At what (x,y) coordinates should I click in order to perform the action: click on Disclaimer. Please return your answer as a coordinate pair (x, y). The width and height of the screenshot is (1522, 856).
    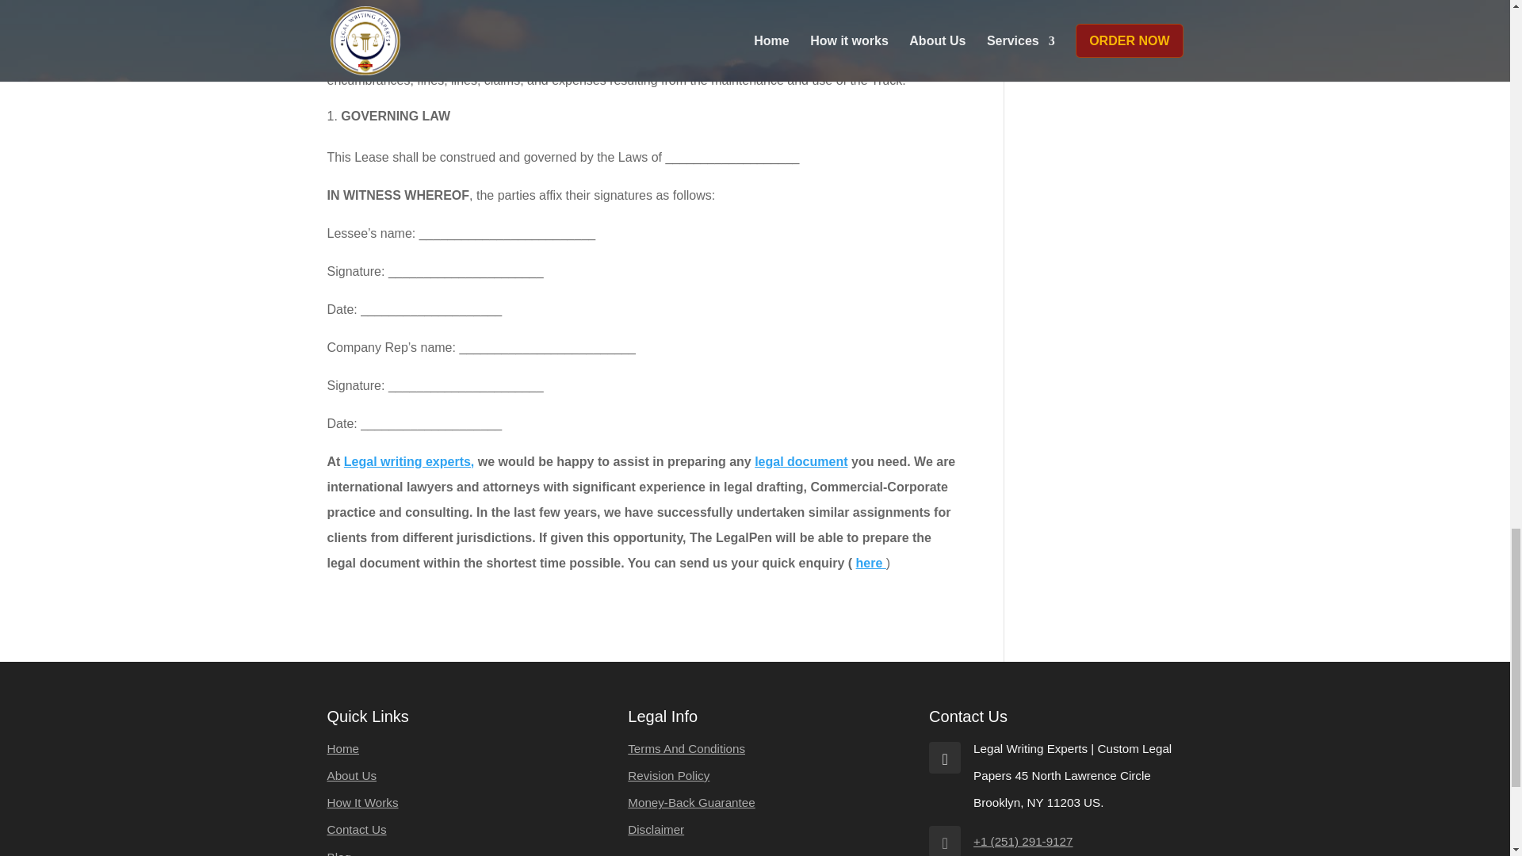
    Looking at the image, I should click on (655, 829).